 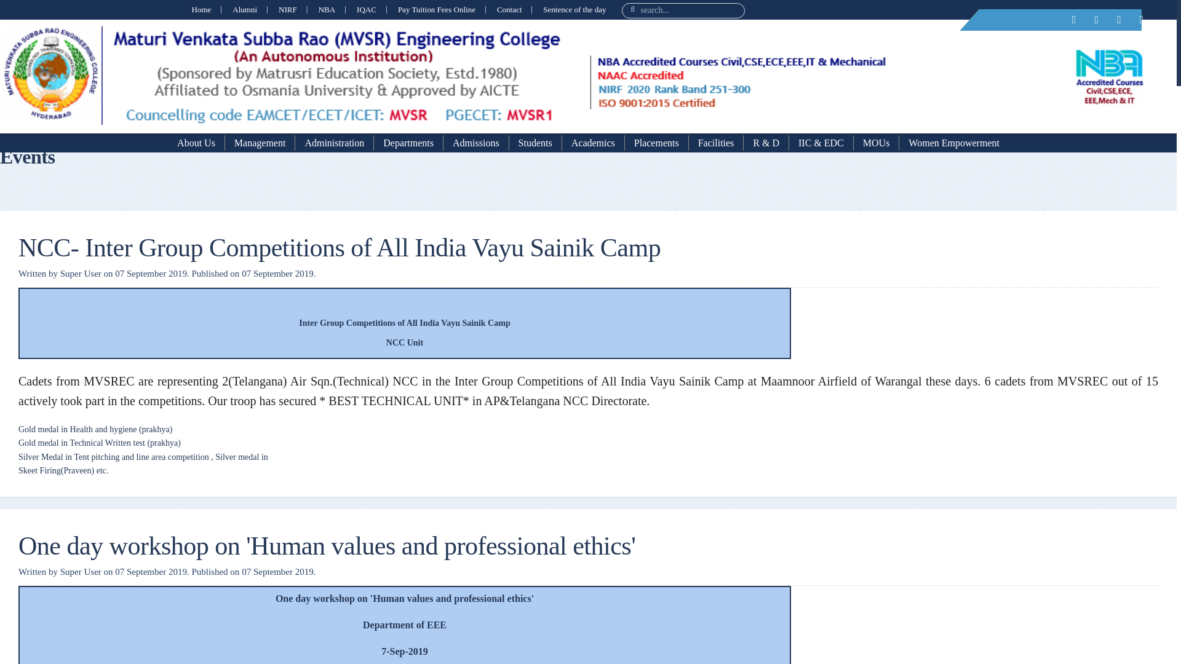 What do you see at coordinates (340, 247) in the screenshot?
I see `NCC- Inter Group Competitions of All India Vayu Sainik Camp` at bounding box center [340, 247].